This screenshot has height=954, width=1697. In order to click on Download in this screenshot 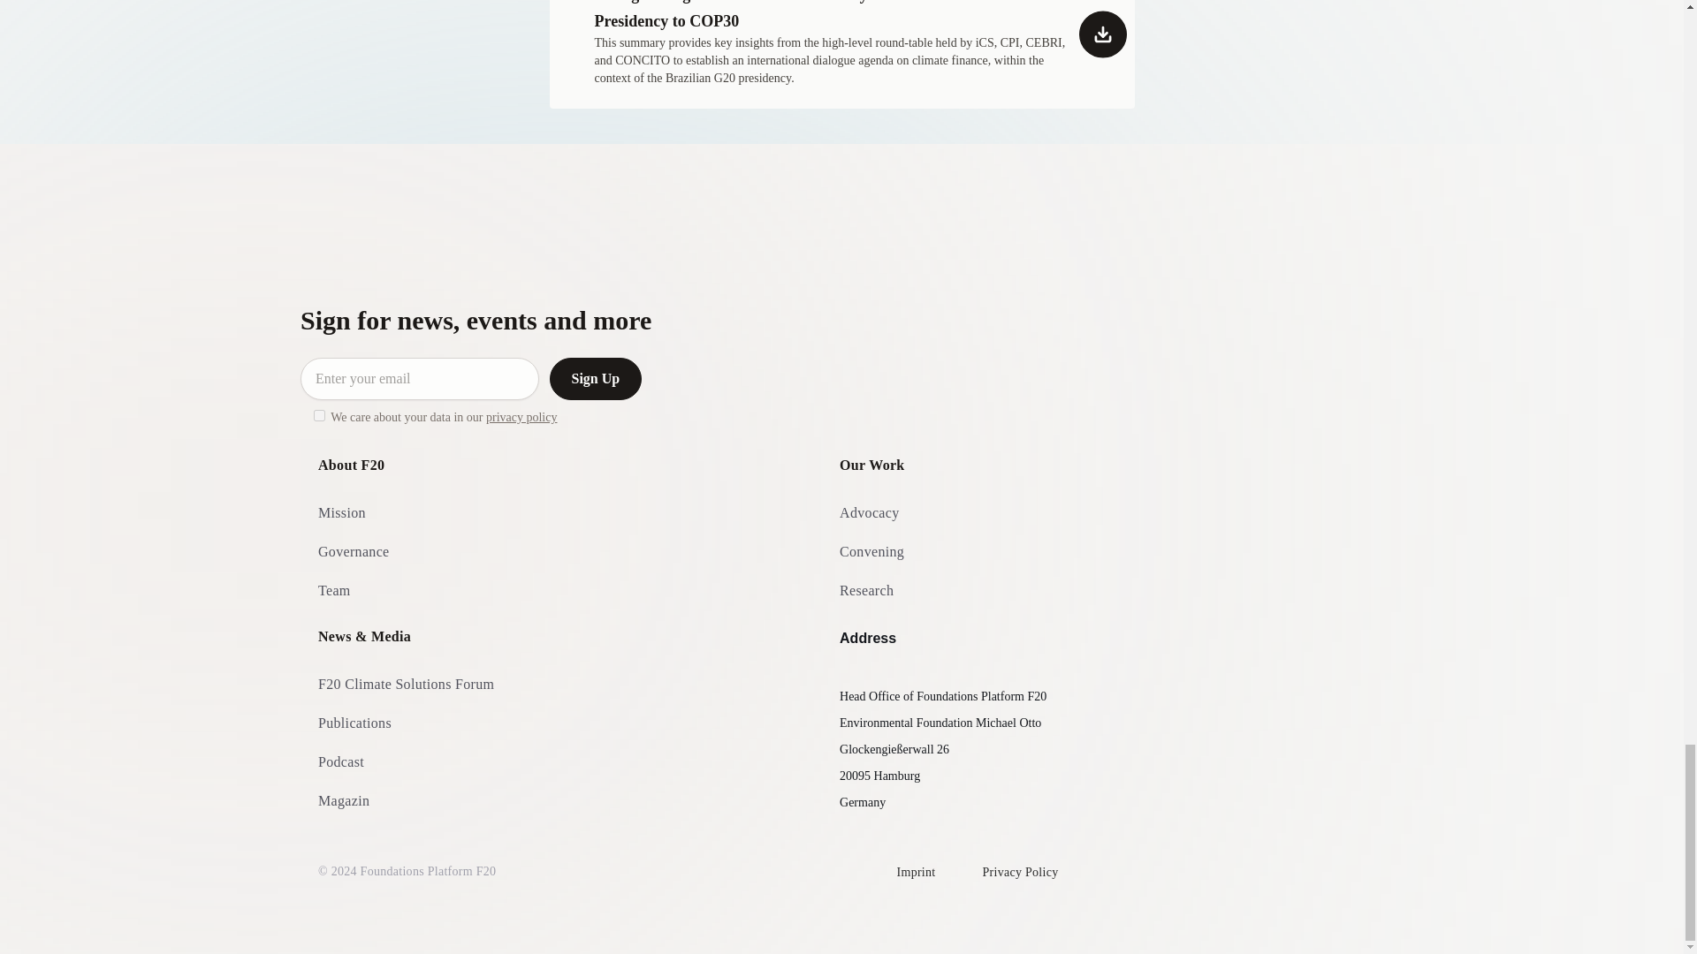, I will do `click(829, 44)`.